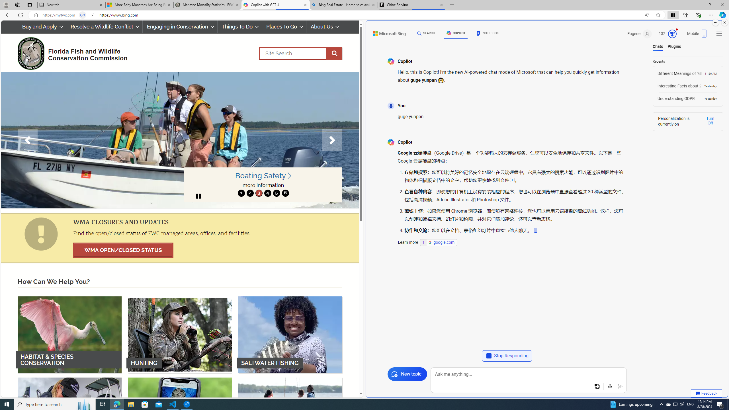 Image resolution: width=729 pixels, height=410 pixels. What do you see at coordinates (179, 27) in the screenshot?
I see `Engaging in Conservation` at bounding box center [179, 27].